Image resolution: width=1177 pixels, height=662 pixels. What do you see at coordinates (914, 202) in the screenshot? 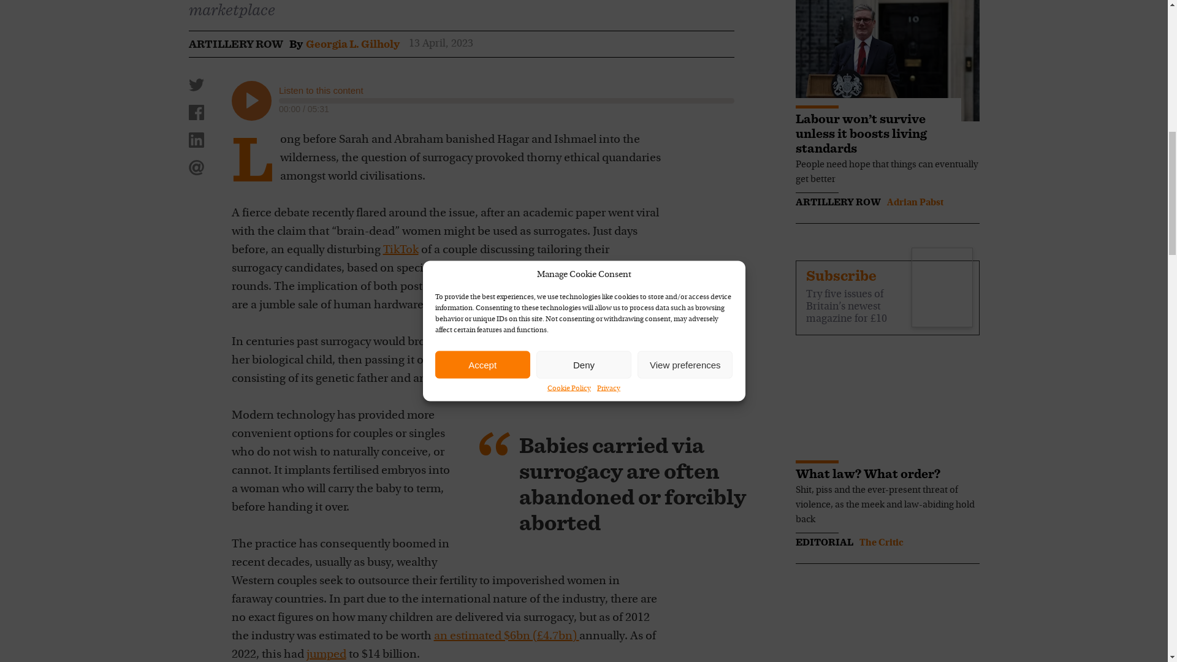
I see `Posts by Adrian Pabst` at bounding box center [914, 202].